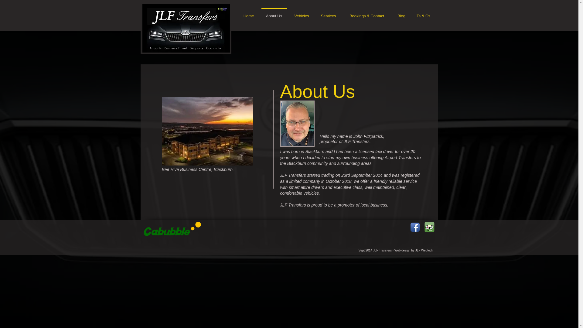 This screenshot has height=328, width=583. I want to click on Home, so click(248, 13).